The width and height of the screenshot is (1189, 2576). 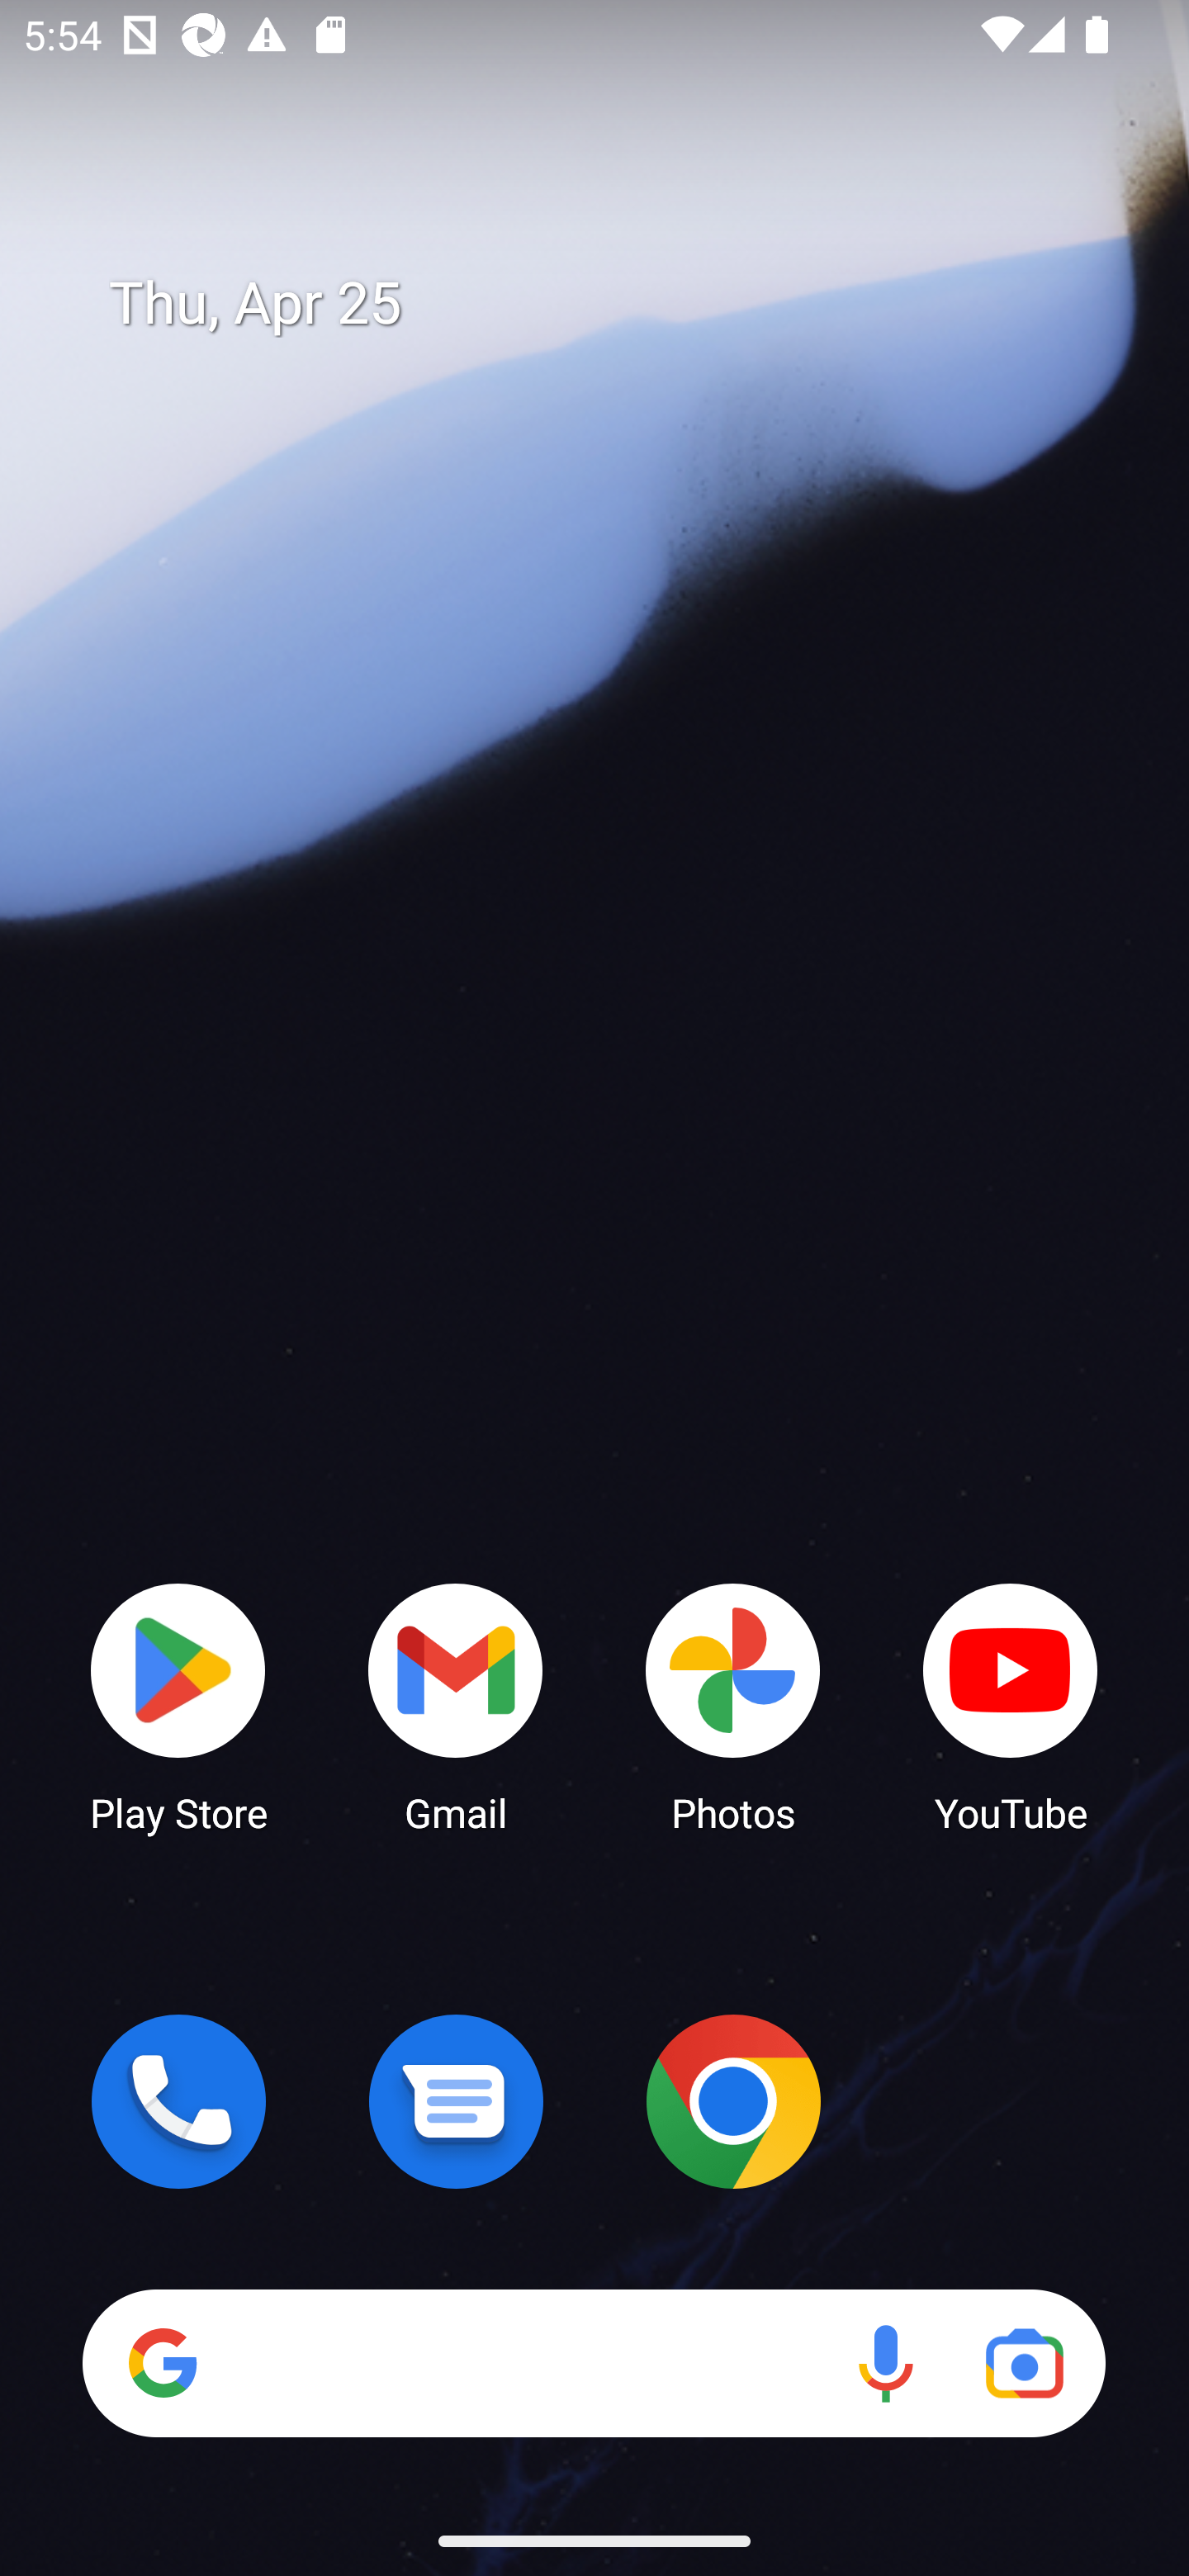 What do you see at coordinates (733, 1706) in the screenshot?
I see `Photos` at bounding box center [733, 1706].